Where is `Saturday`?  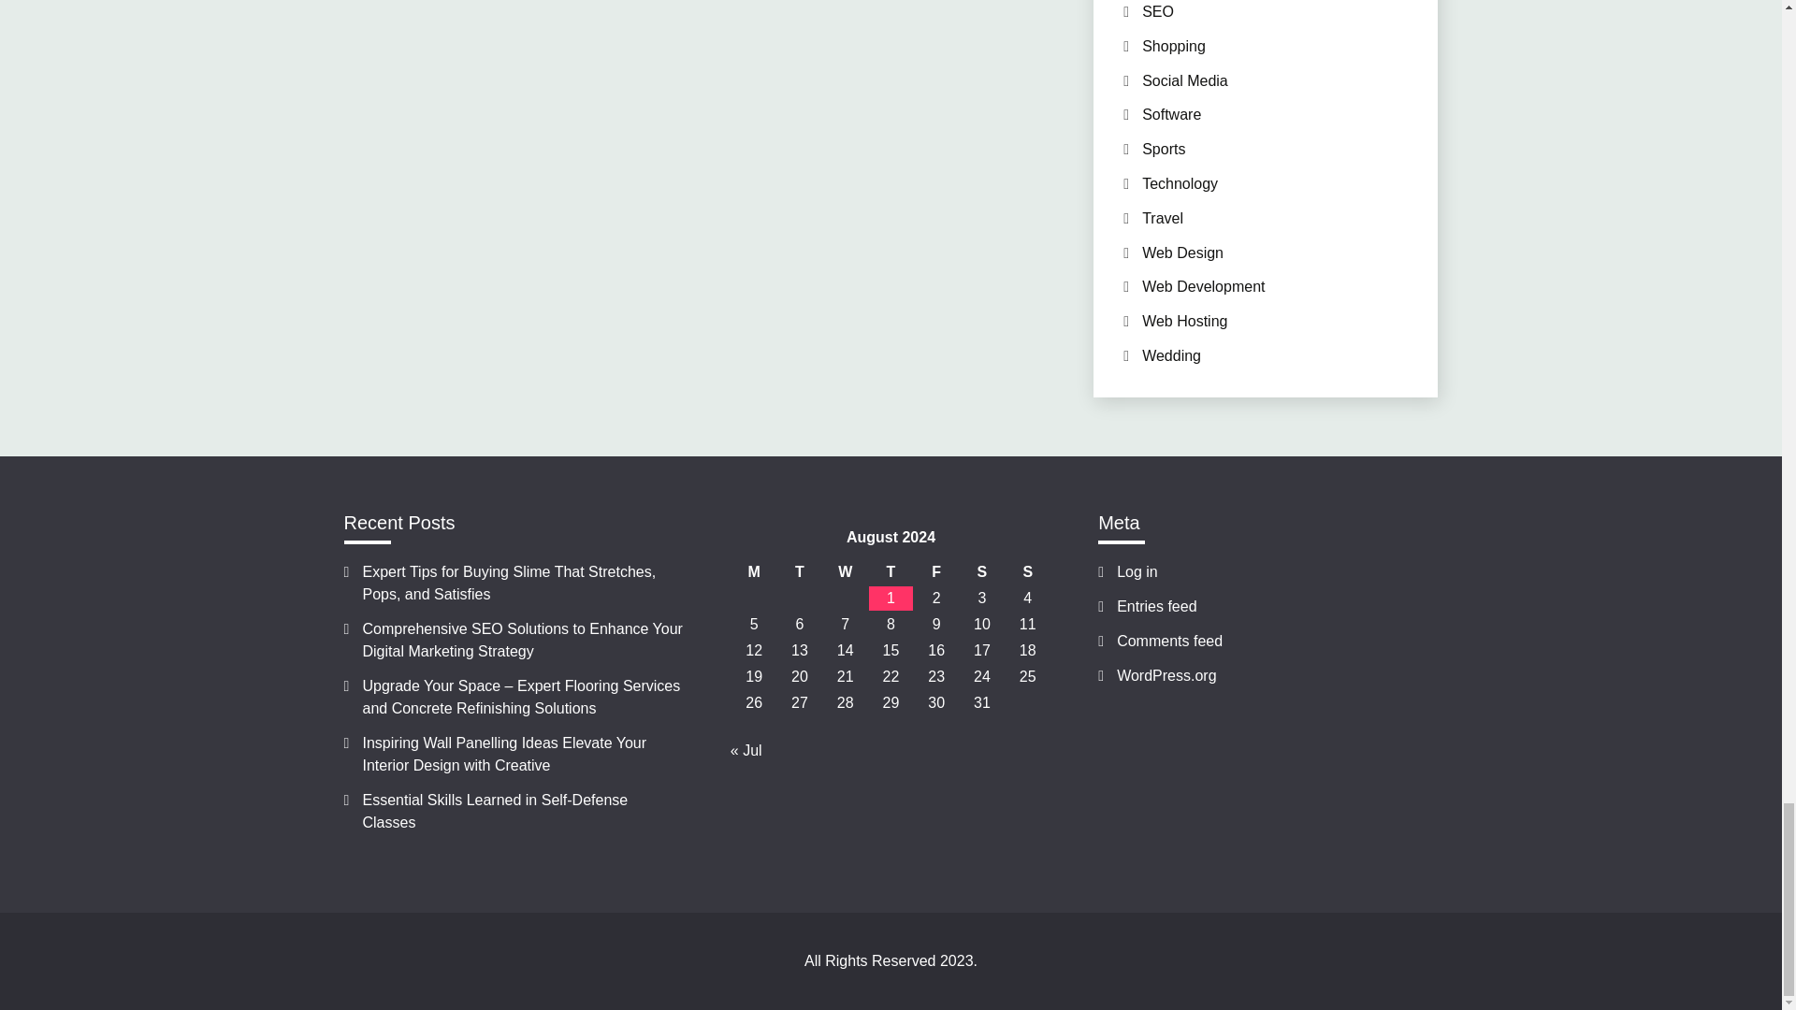
Saturday is located at coordinates (982, 572).